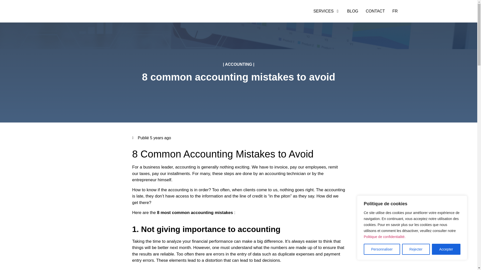 This screenshot has width=481, height=270. I want to click on Accepter, so click(446, 249).